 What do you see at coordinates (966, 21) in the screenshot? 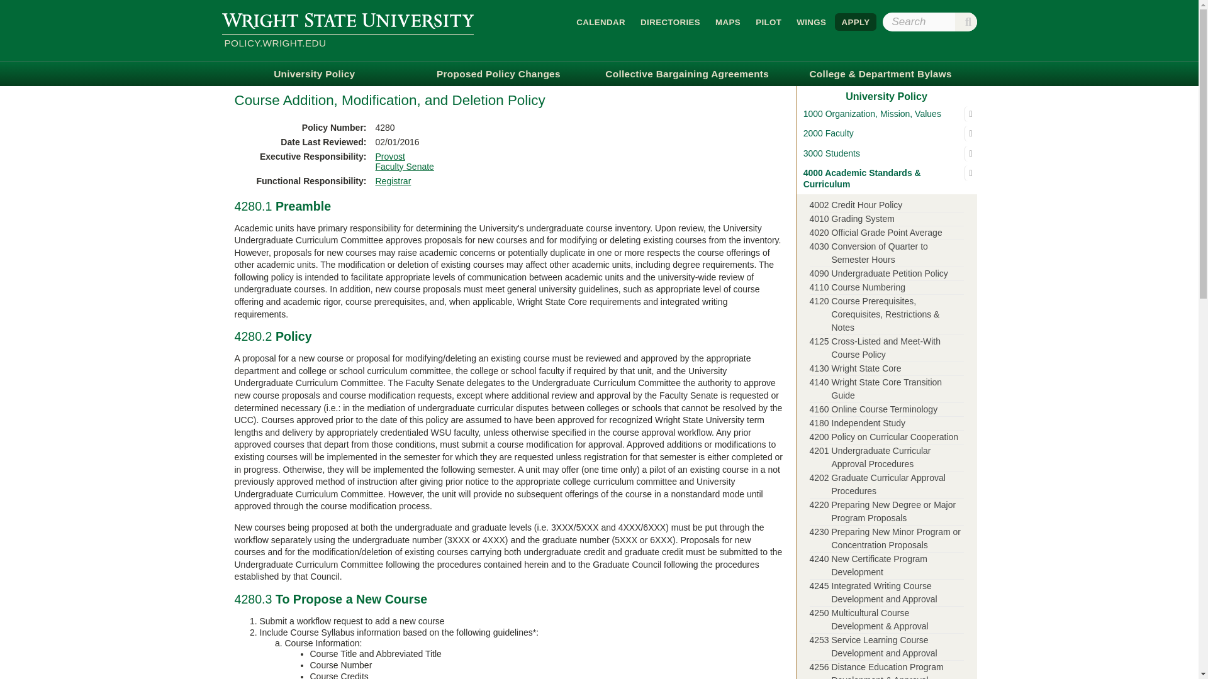
I see `Search` at bounding box center [966, 21].